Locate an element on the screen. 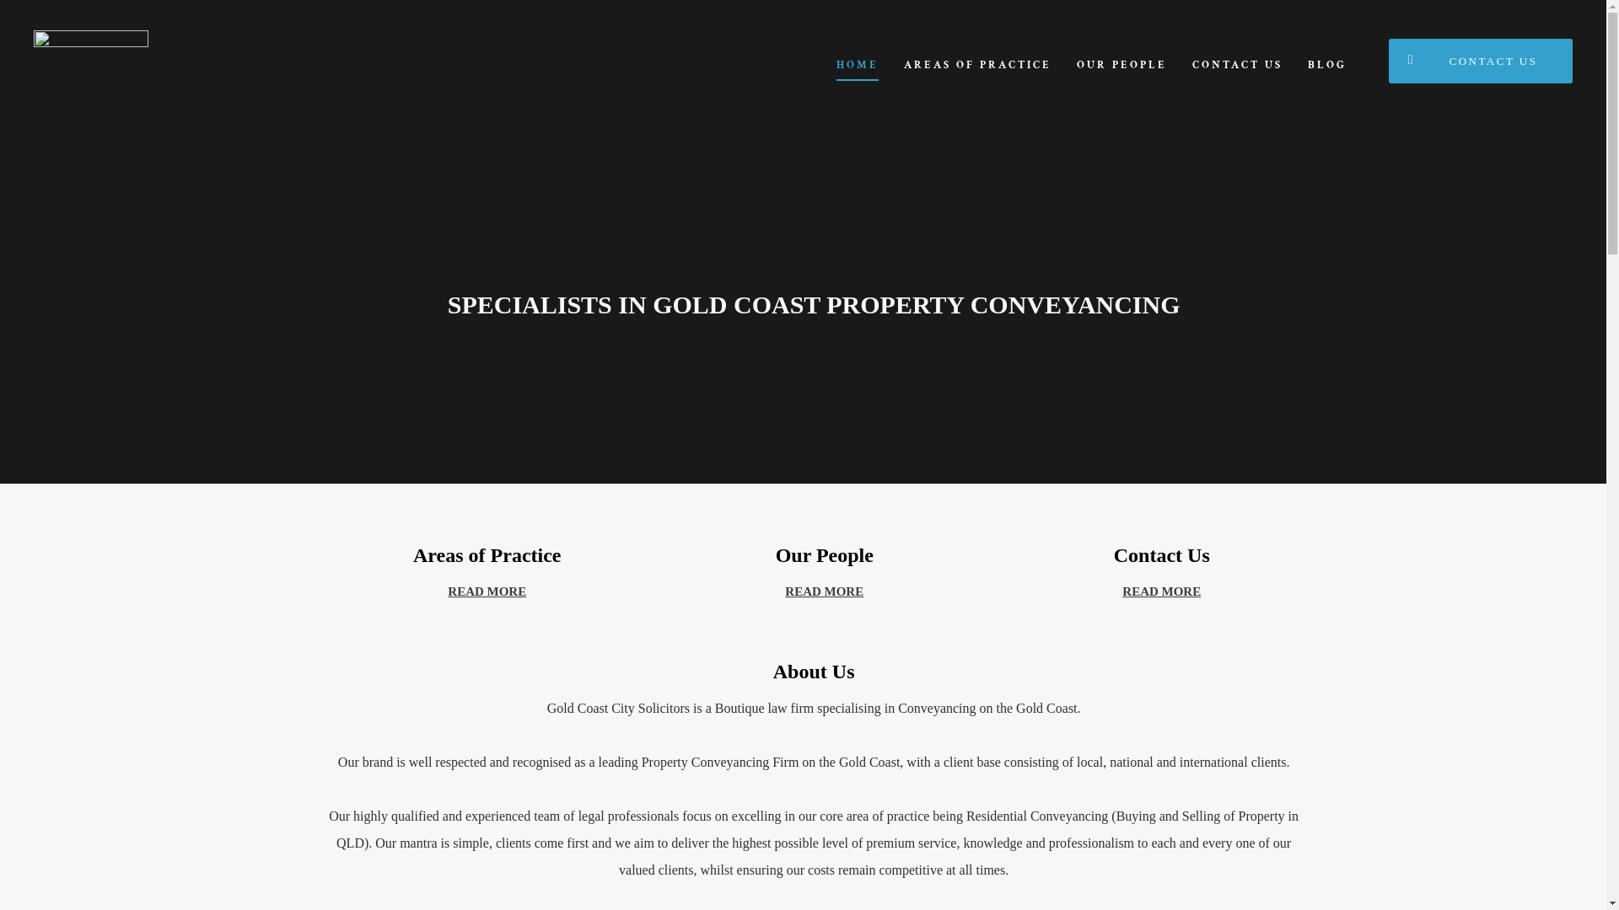 The image size is (1619, 910). AREAS OF PRACTICE is located at coordinates (978, 66).